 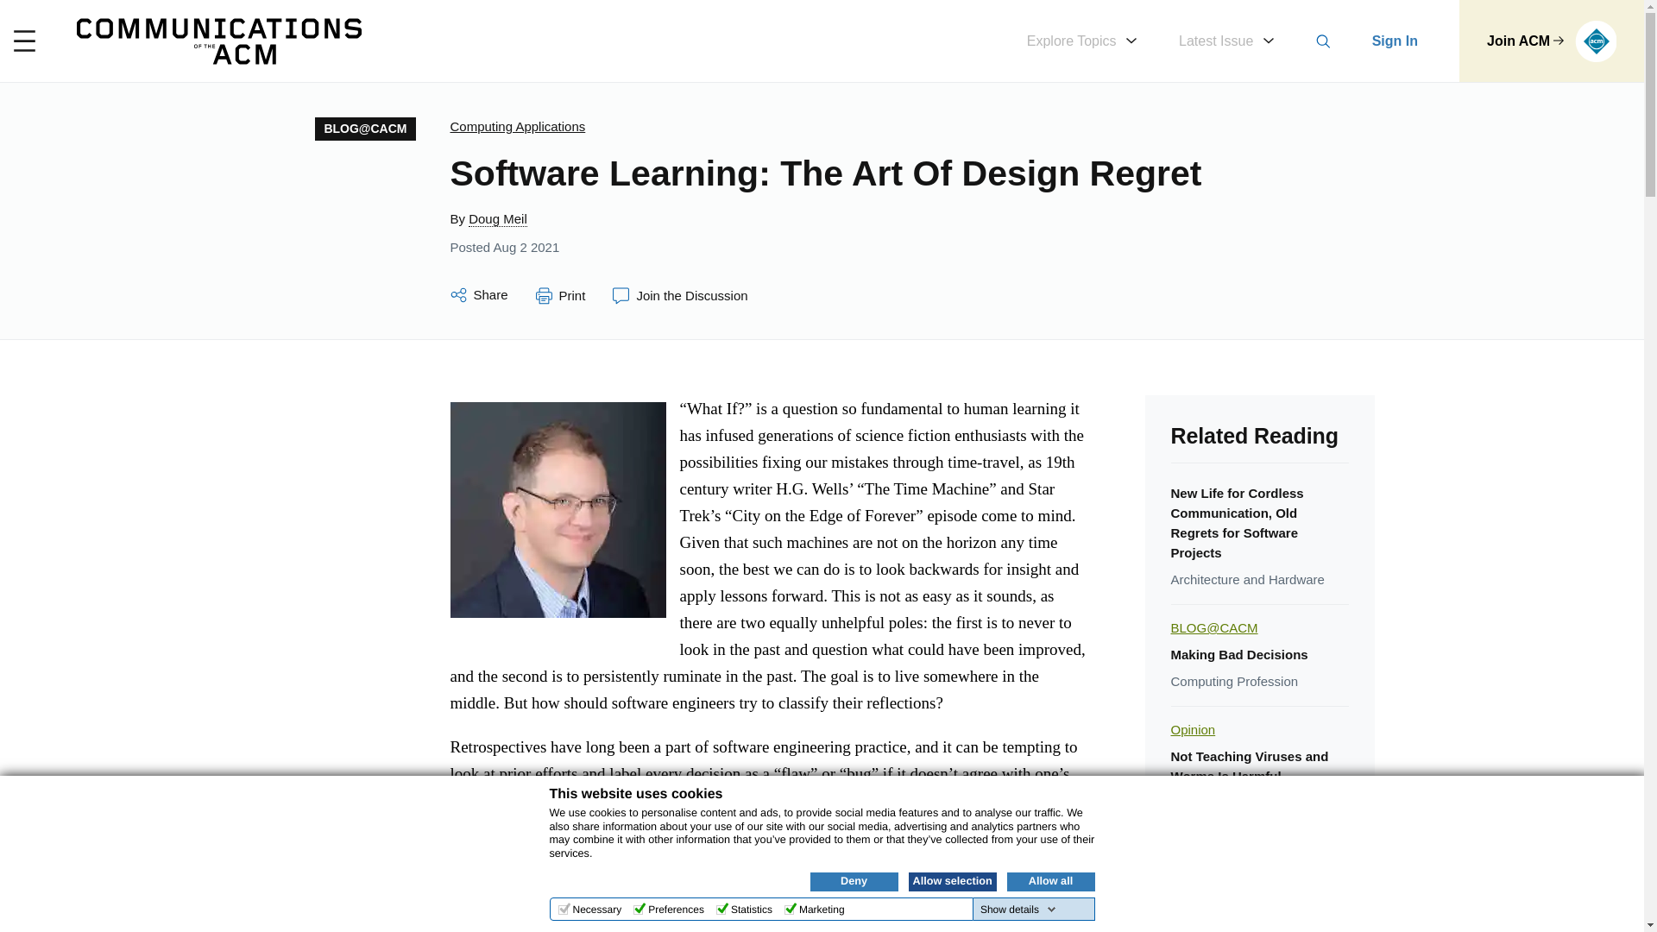 I want to click on Allow selection, so click(x=951, y=881).